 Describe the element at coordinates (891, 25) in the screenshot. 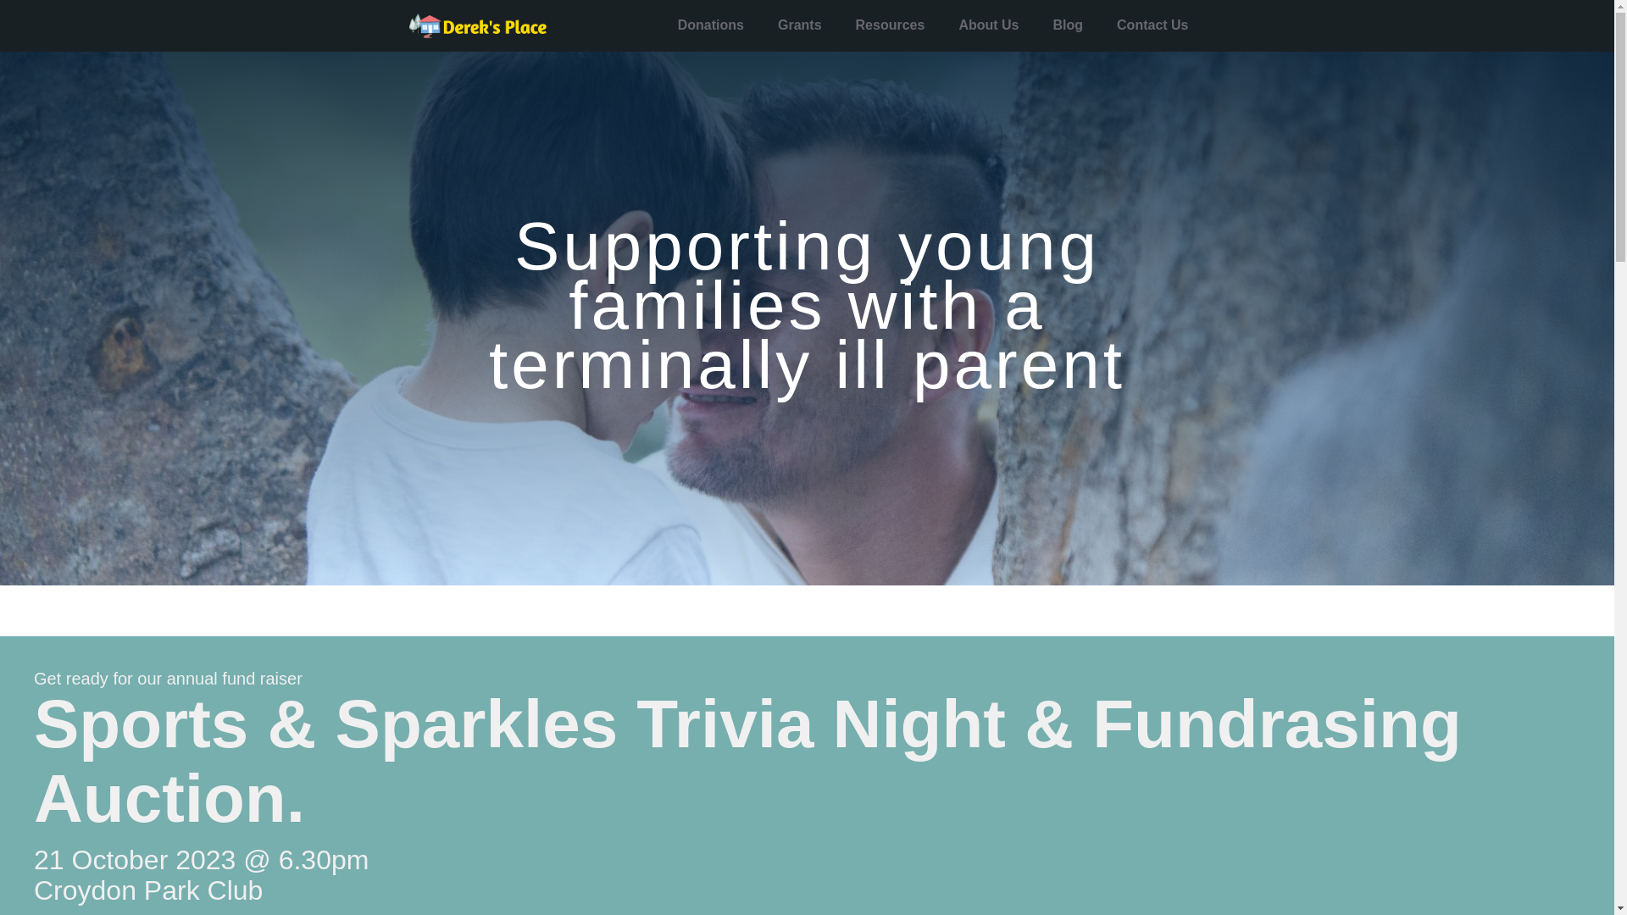

I see `Resources` at that location.